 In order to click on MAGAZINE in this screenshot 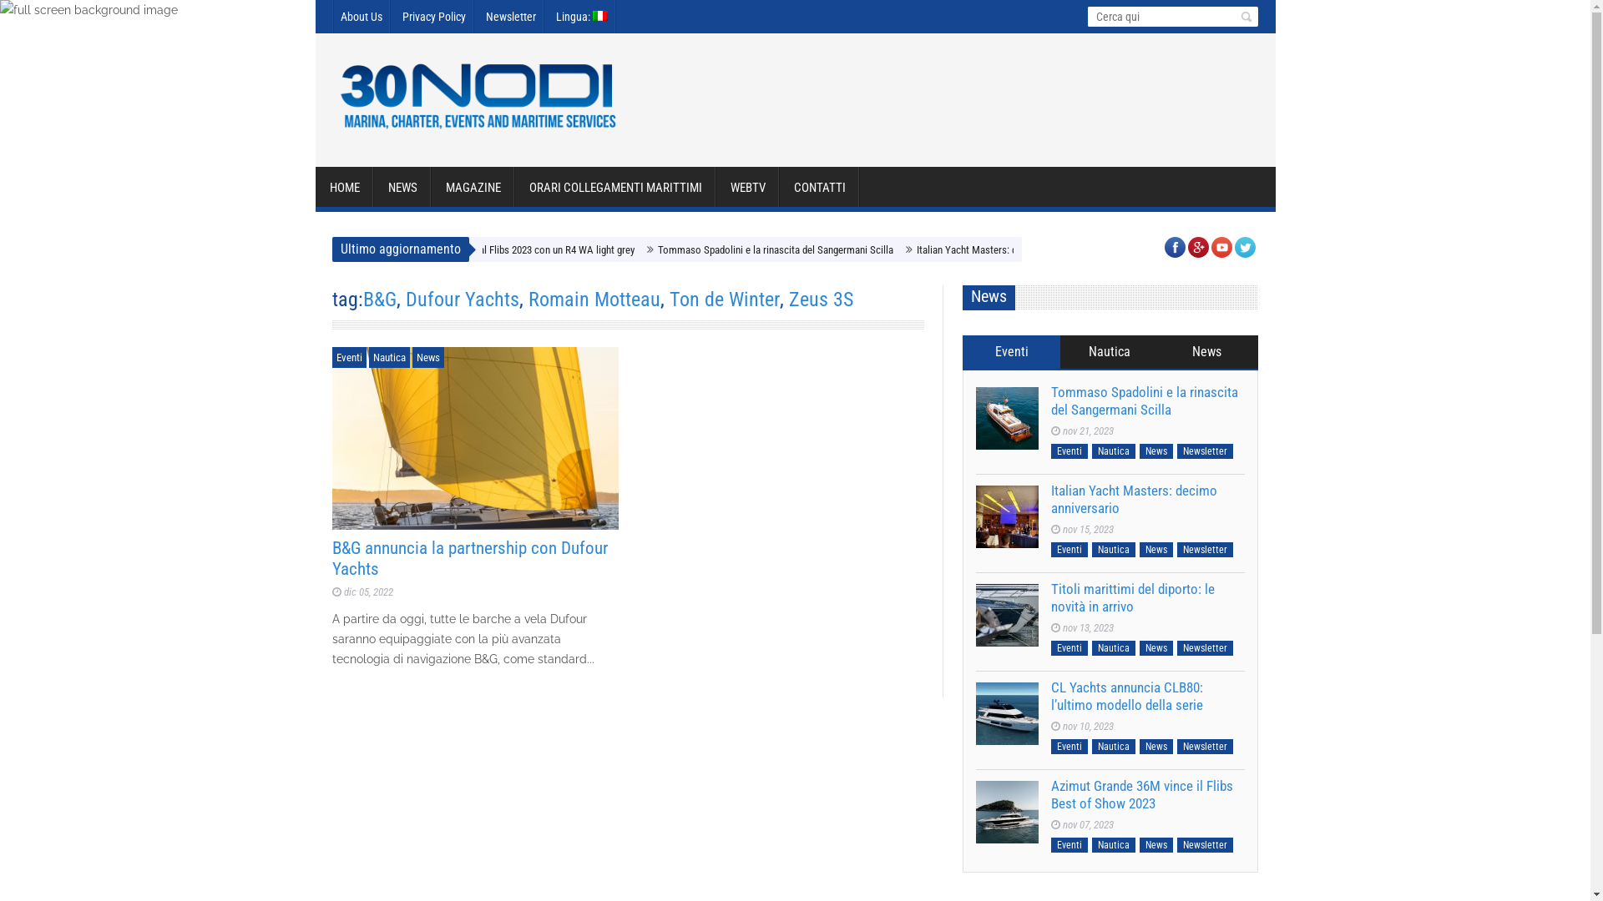, I will do `click(473, 188)`.